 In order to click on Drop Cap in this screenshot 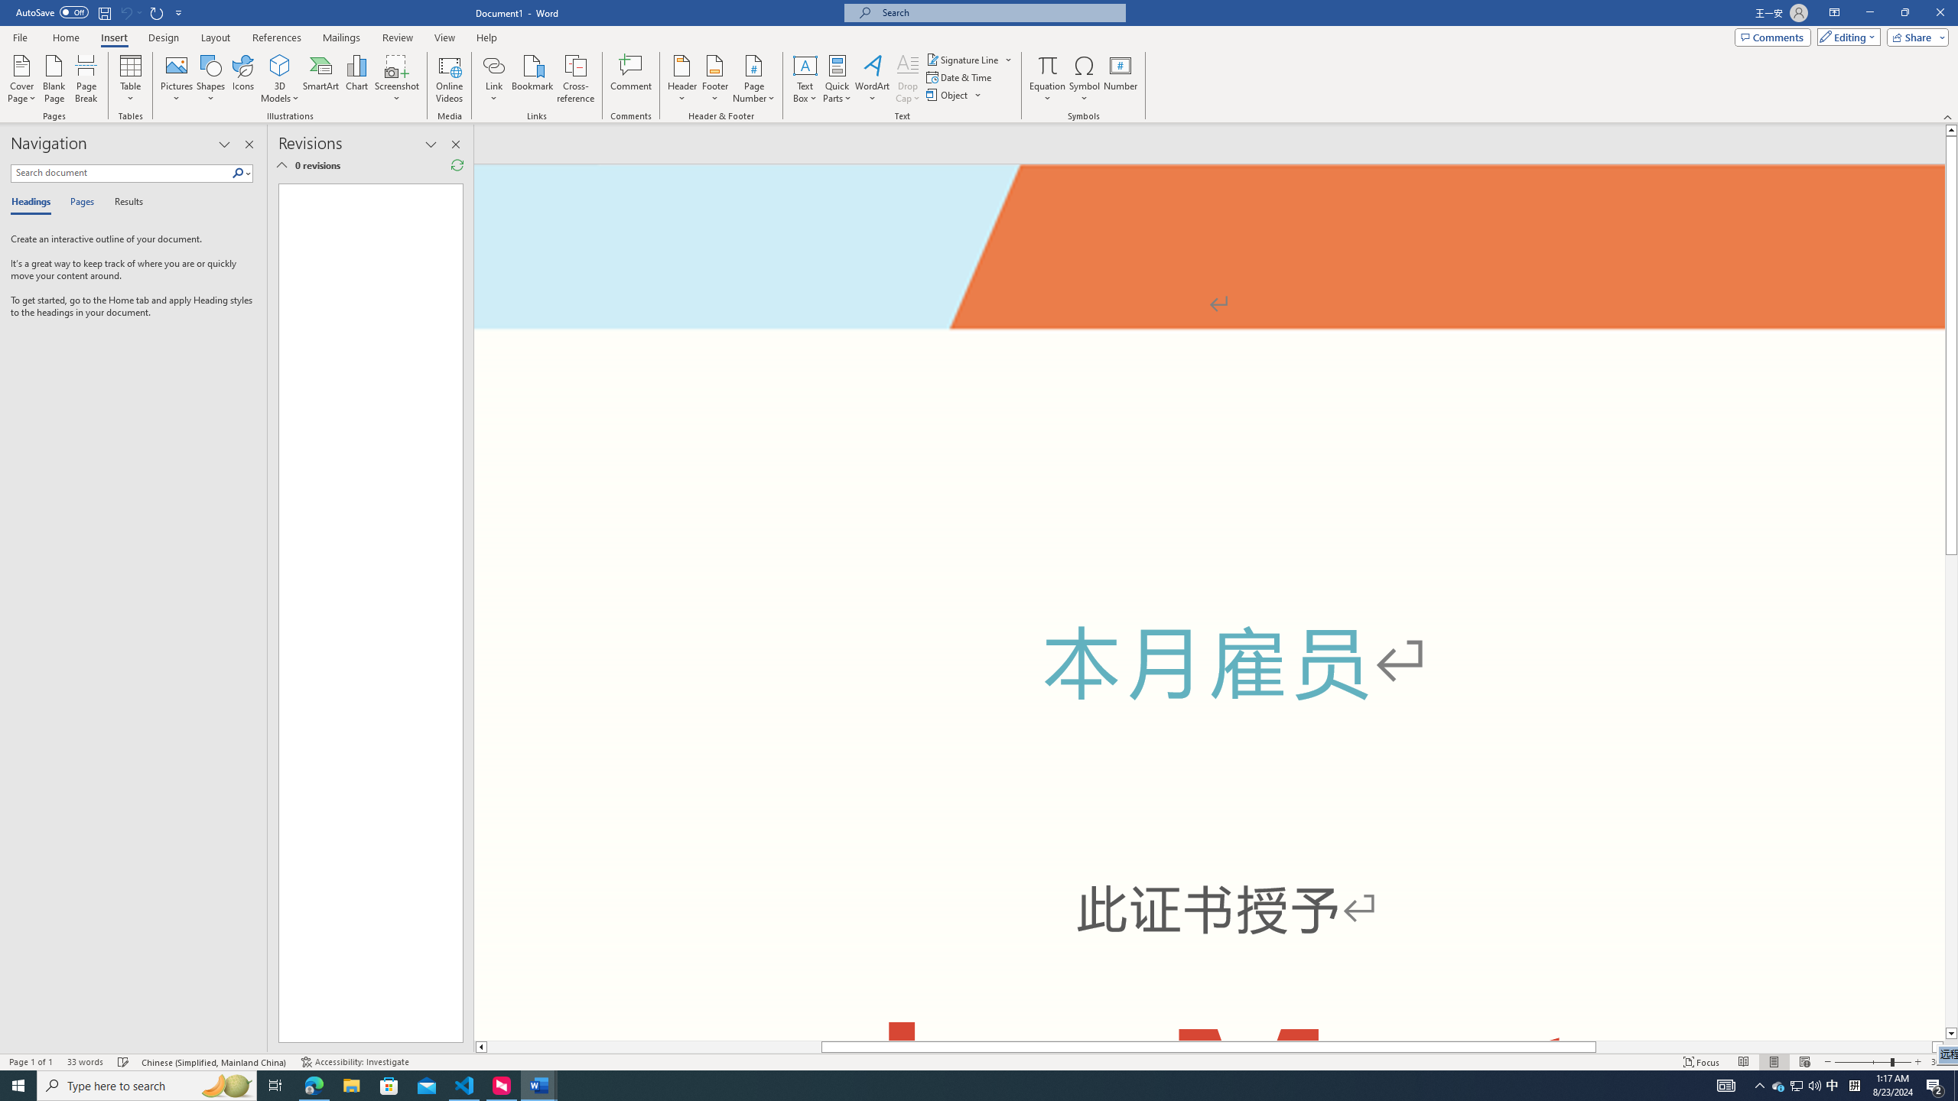, I will do `click(907, 79)`.